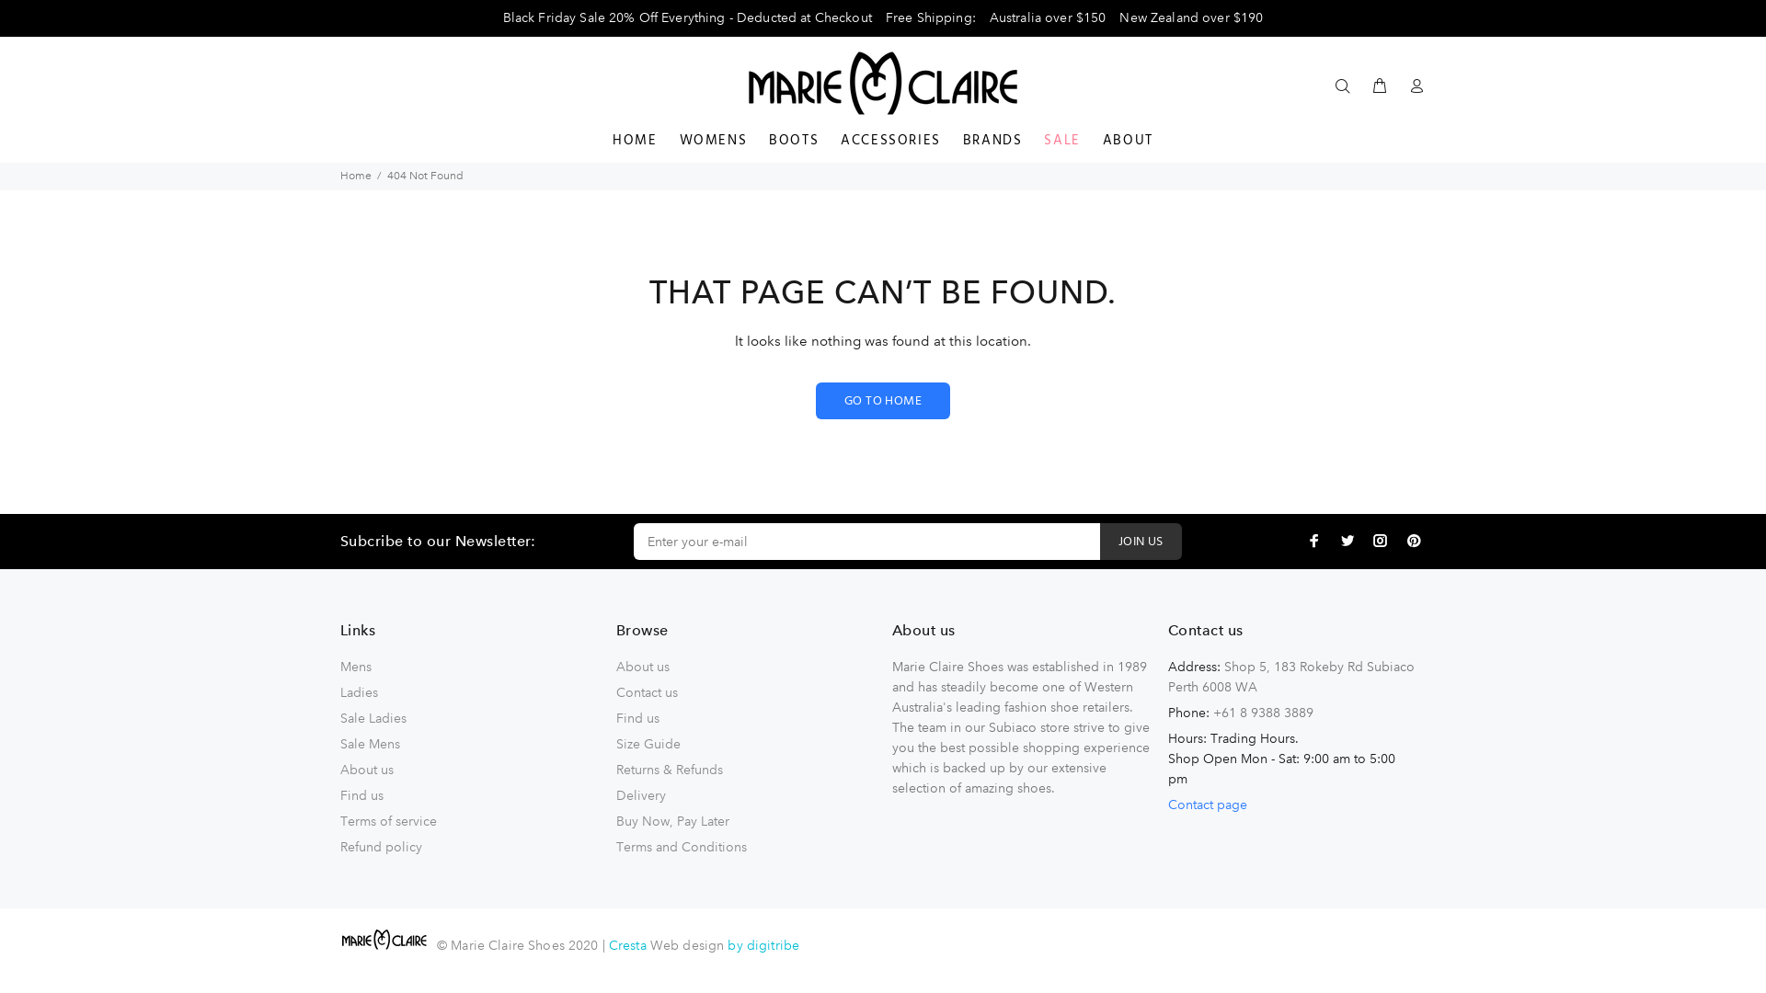  I want to click on Sale Ladies, so click(373, 717).